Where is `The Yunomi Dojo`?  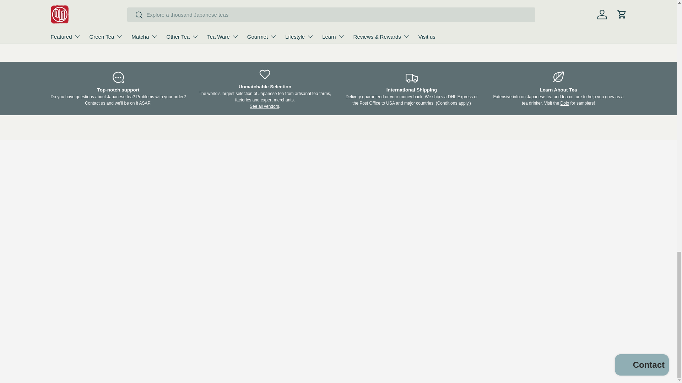 The Yunomi Dojo is located at coordinates (565, 103).